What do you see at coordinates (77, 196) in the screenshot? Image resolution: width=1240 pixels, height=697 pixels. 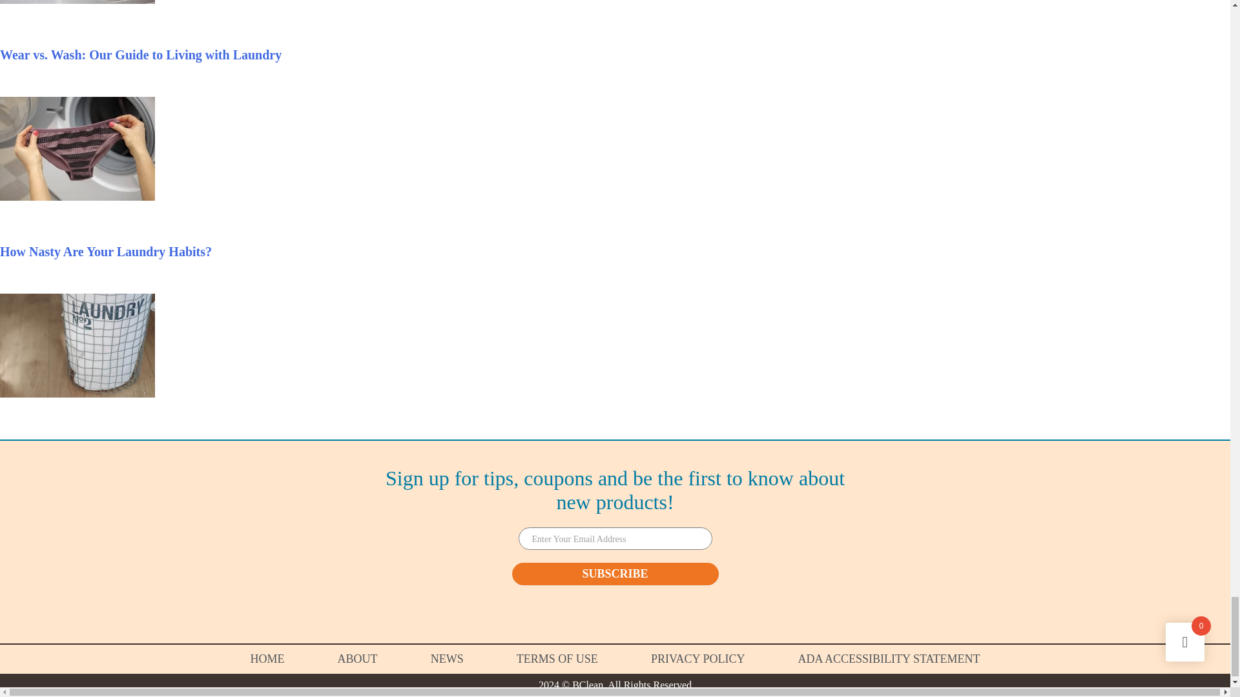 I see `Wear vs. Wash: Our Guide to Living with Laundry` at bounding box center [77, 196].